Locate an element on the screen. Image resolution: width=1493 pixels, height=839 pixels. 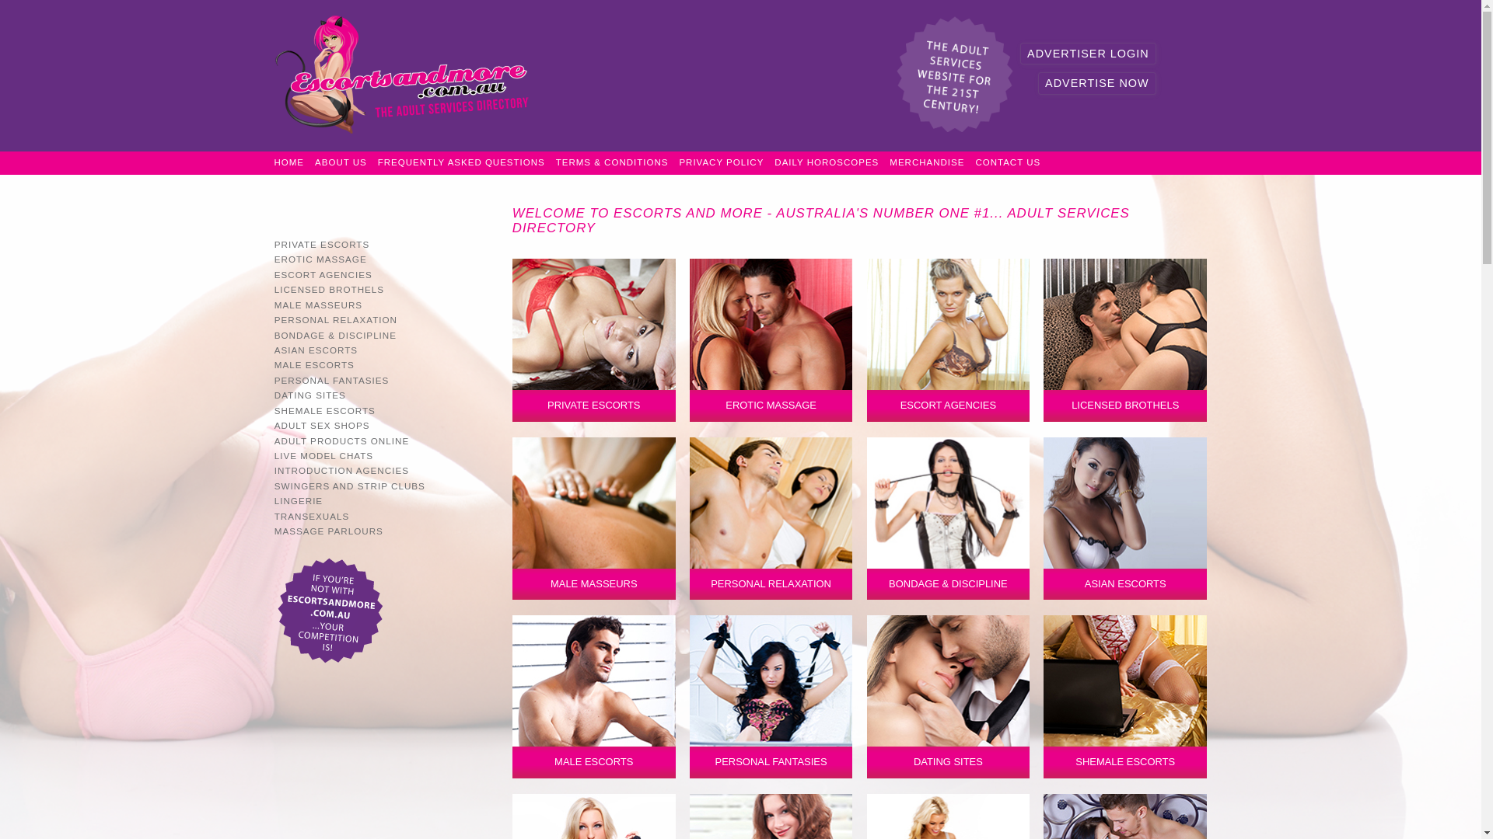
ADULT PRODUCTS ONLINE is located at coordinates (384, 441).